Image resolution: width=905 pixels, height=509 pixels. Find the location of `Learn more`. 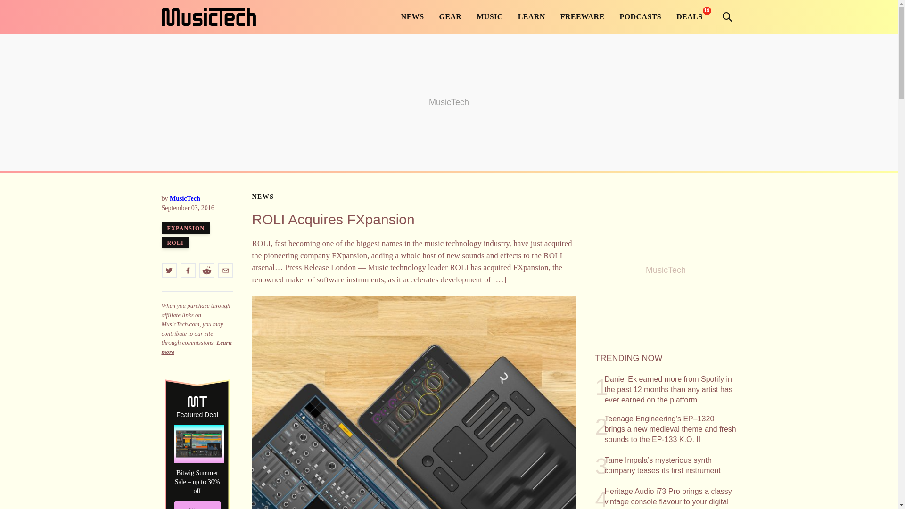

Learn more is located at coordinates (196, 347).